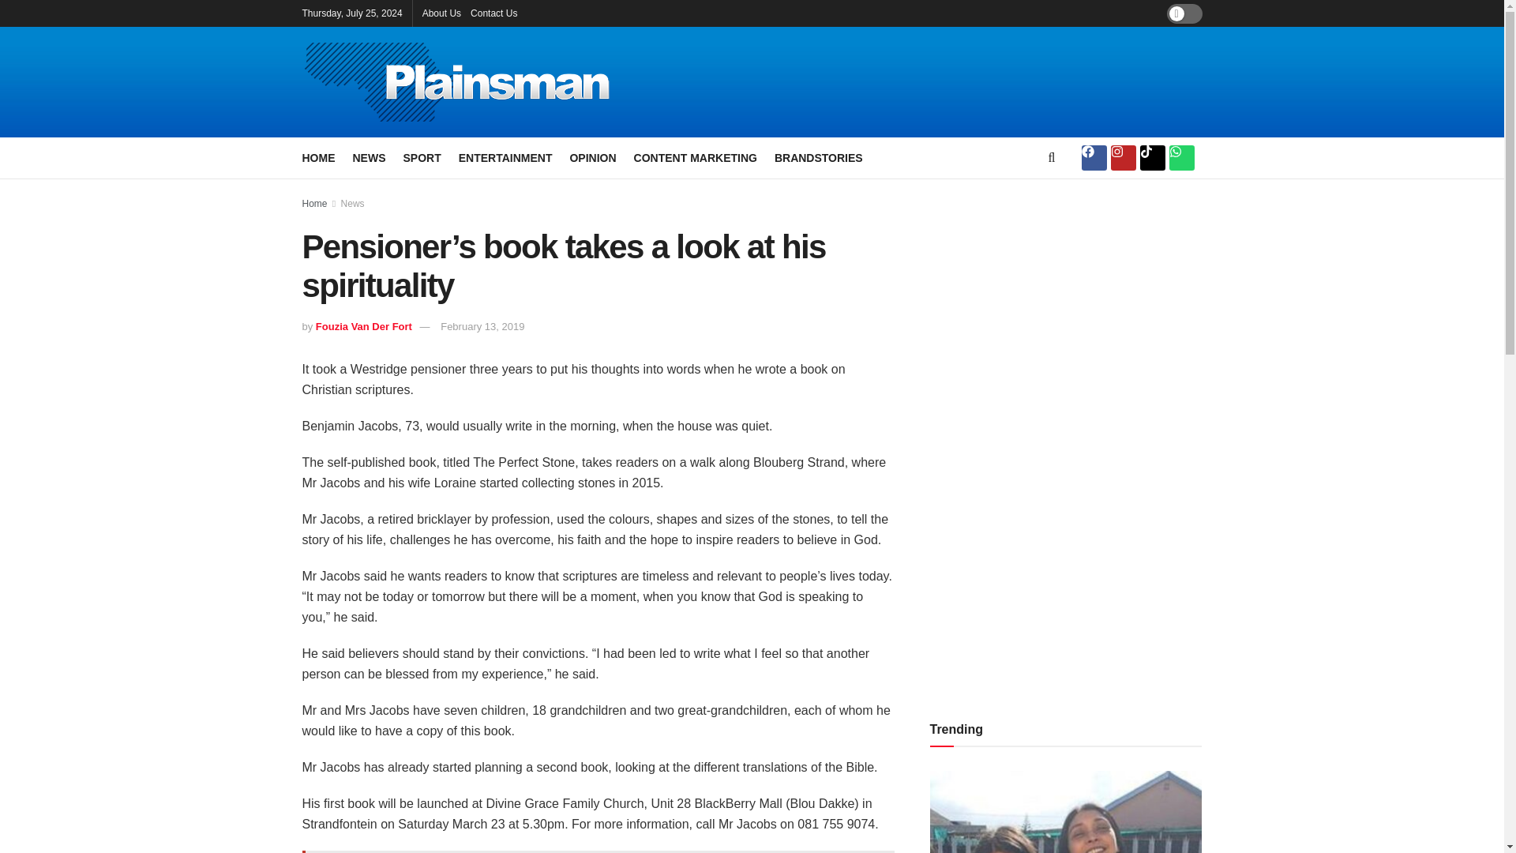 Image resolution: width=1516 pixels, height=853 pixels. What do you see at coordinates (695, 157) in the screenshot?
I see `CONTENT MARKETING` at bounding box center [695, 157].